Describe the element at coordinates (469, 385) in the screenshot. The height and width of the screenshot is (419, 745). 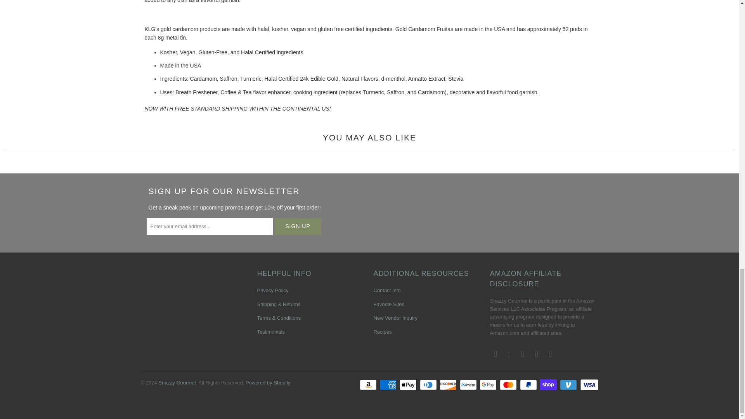
I see `Meta Pay` at that location.